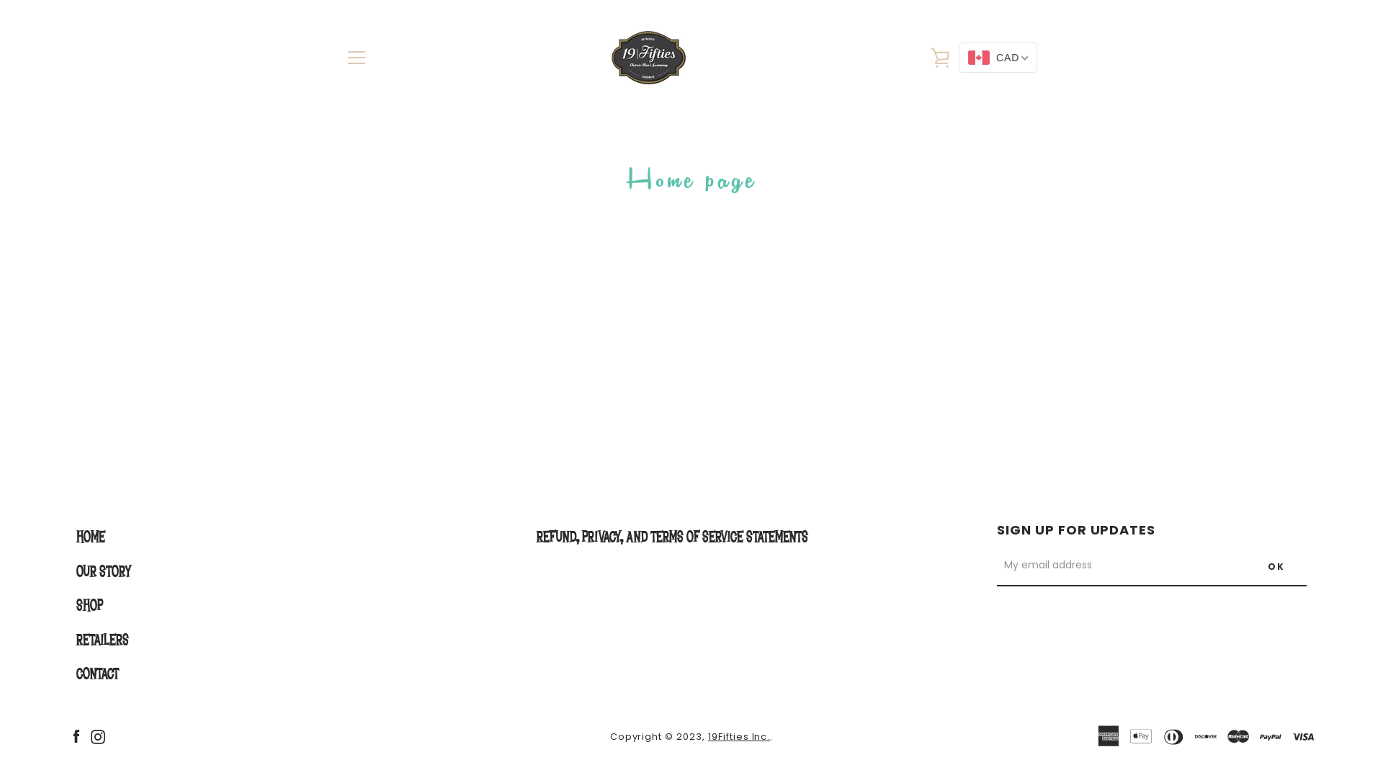 The image size is (1383, 778). I want to click on Facebook, so click(76, 736).